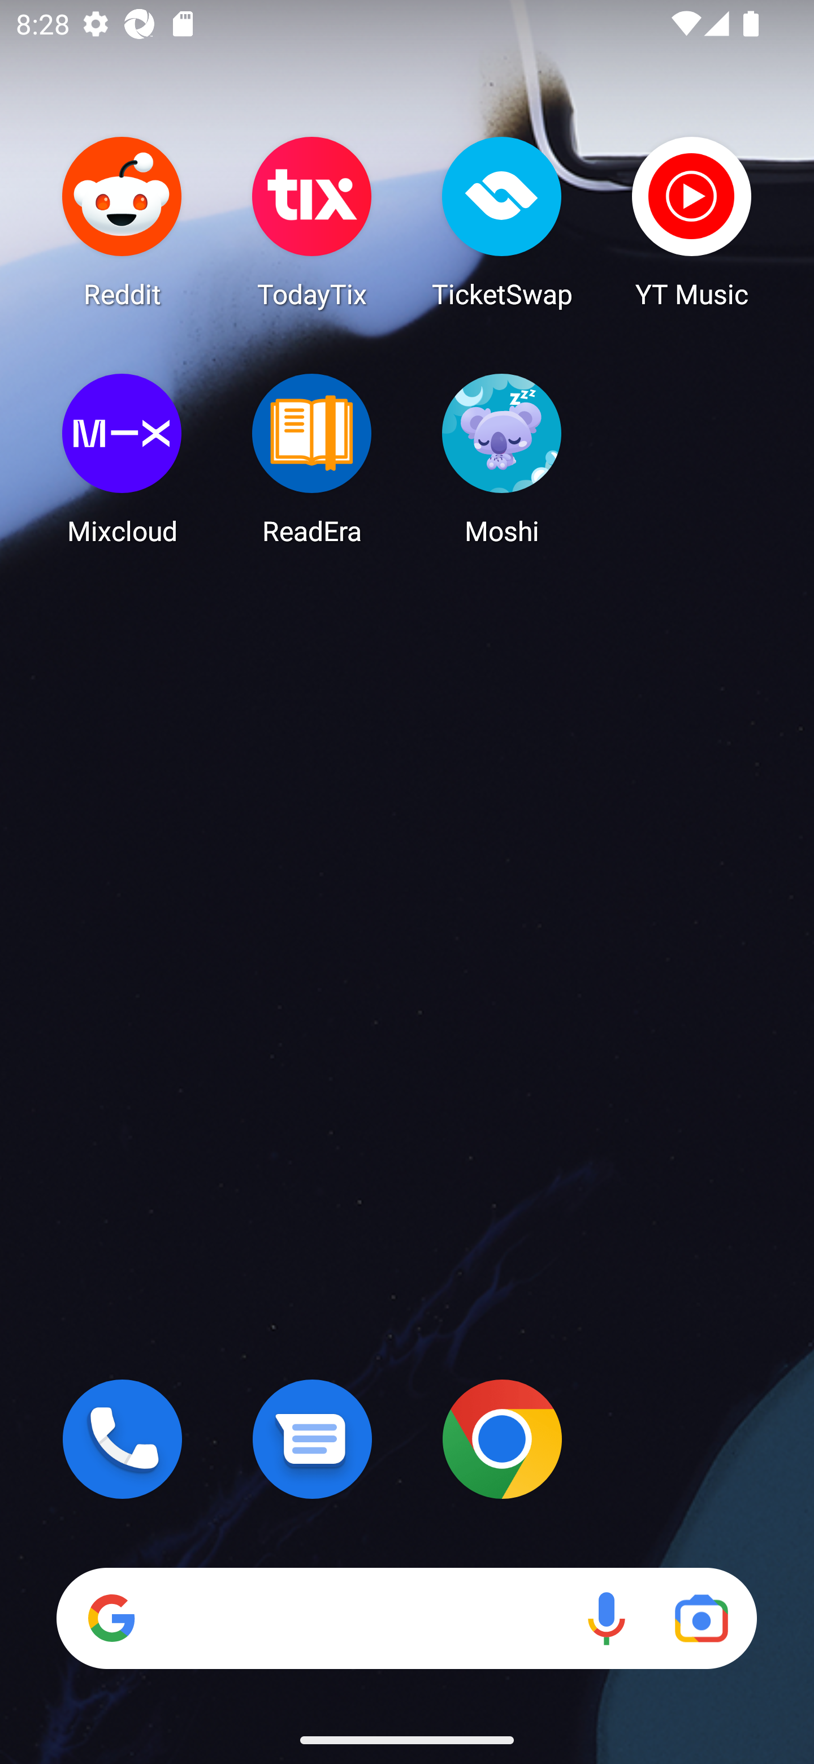 The height and width of the screenshot is (1764, 814). What do you see at coordinates (312, 459) in the screenshot?
I see `ReadEra` at bounding box center [312, 459].